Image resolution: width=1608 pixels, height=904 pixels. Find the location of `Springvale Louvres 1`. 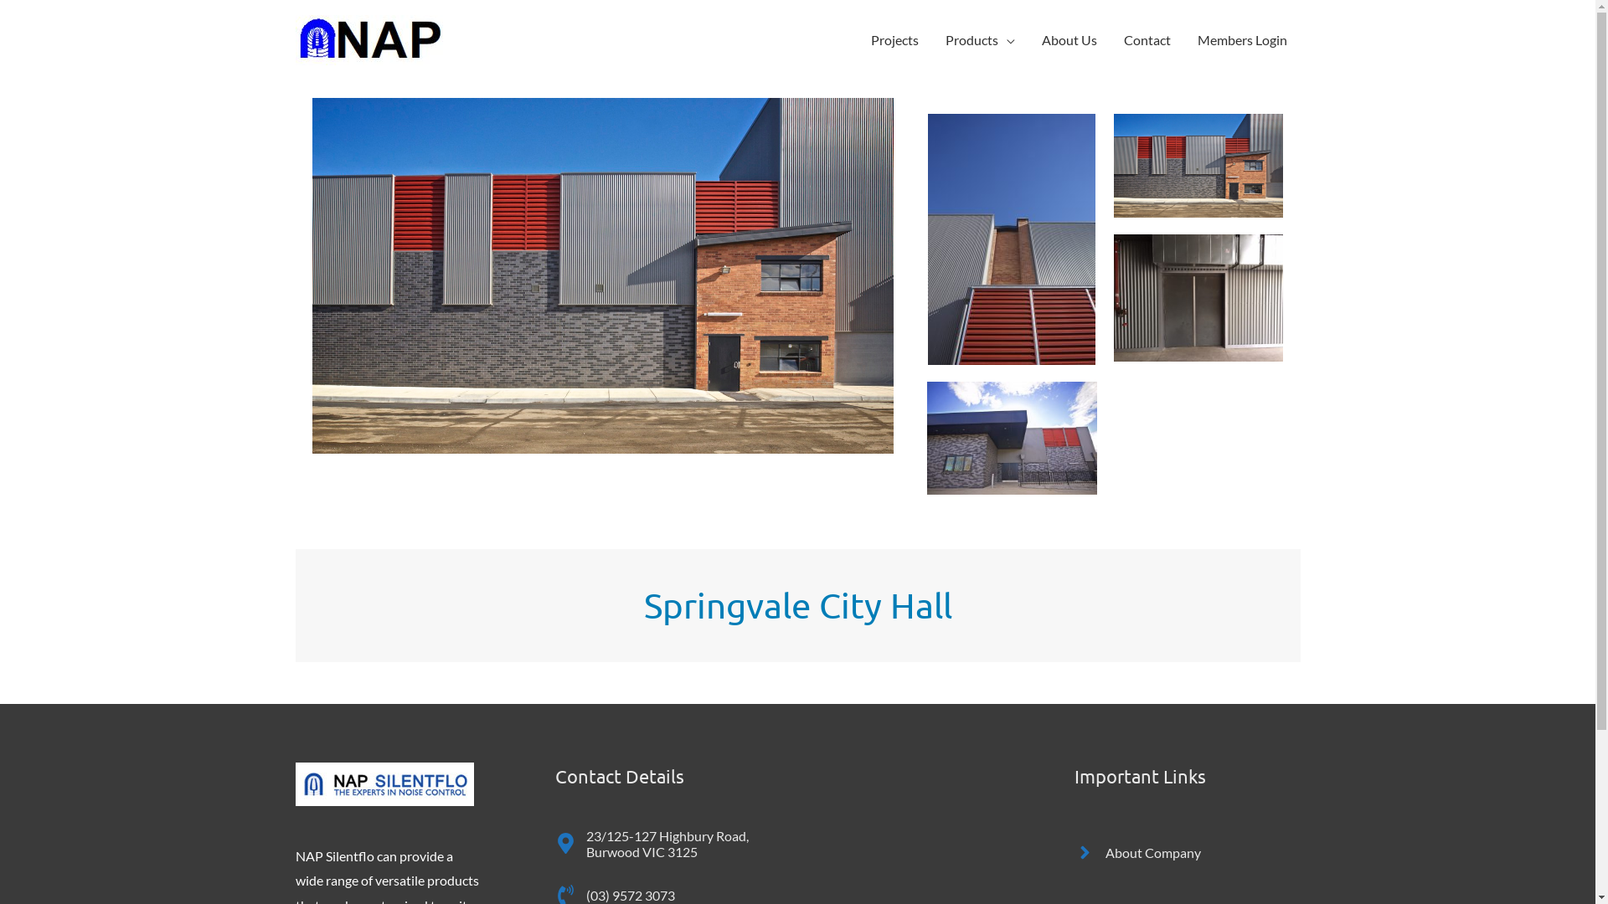

Springvale Louvres 1 is located at coordinates (1012, 239).